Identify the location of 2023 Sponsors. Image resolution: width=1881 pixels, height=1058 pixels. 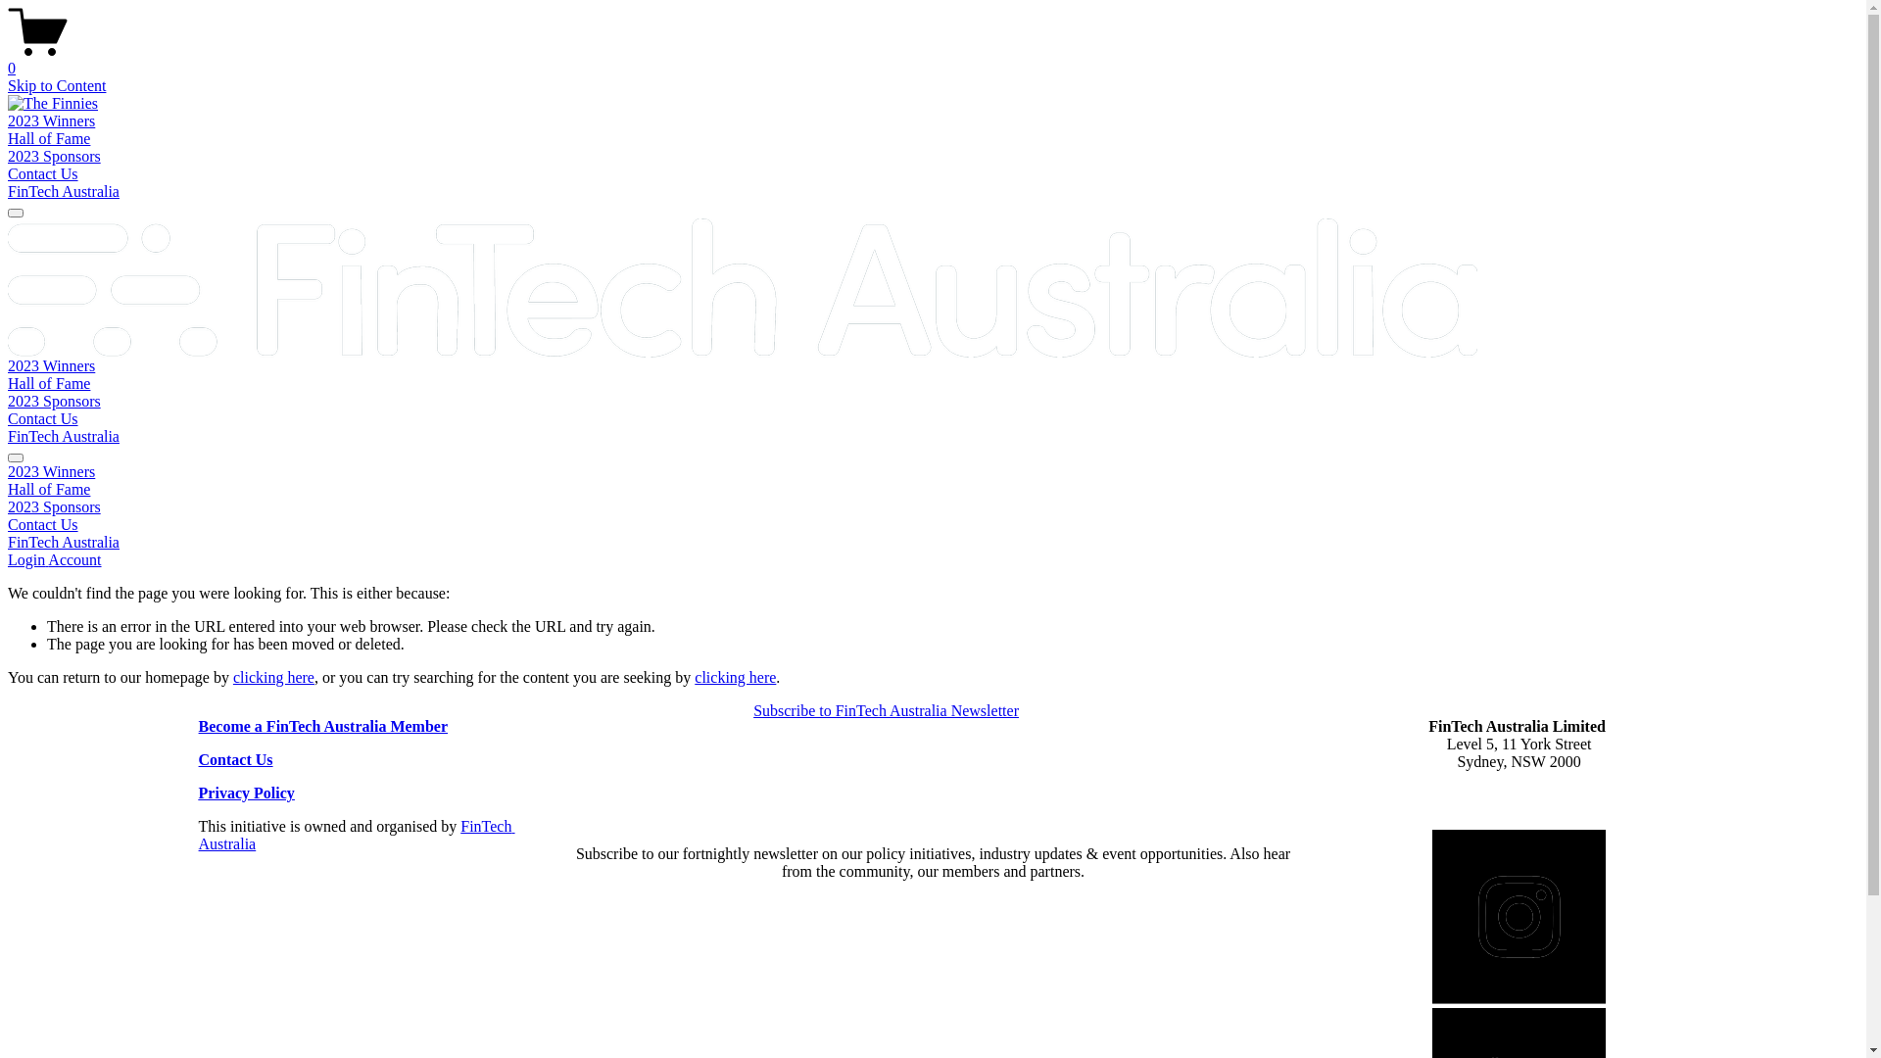
(933, 507).